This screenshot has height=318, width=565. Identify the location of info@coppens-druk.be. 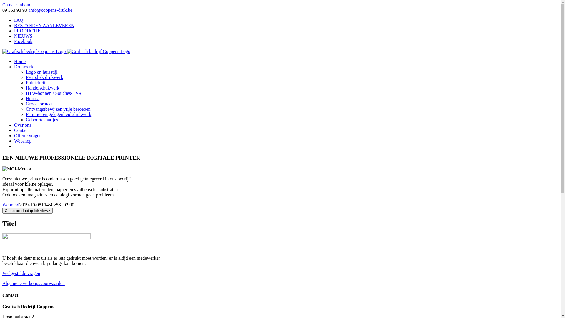
(51, 10).